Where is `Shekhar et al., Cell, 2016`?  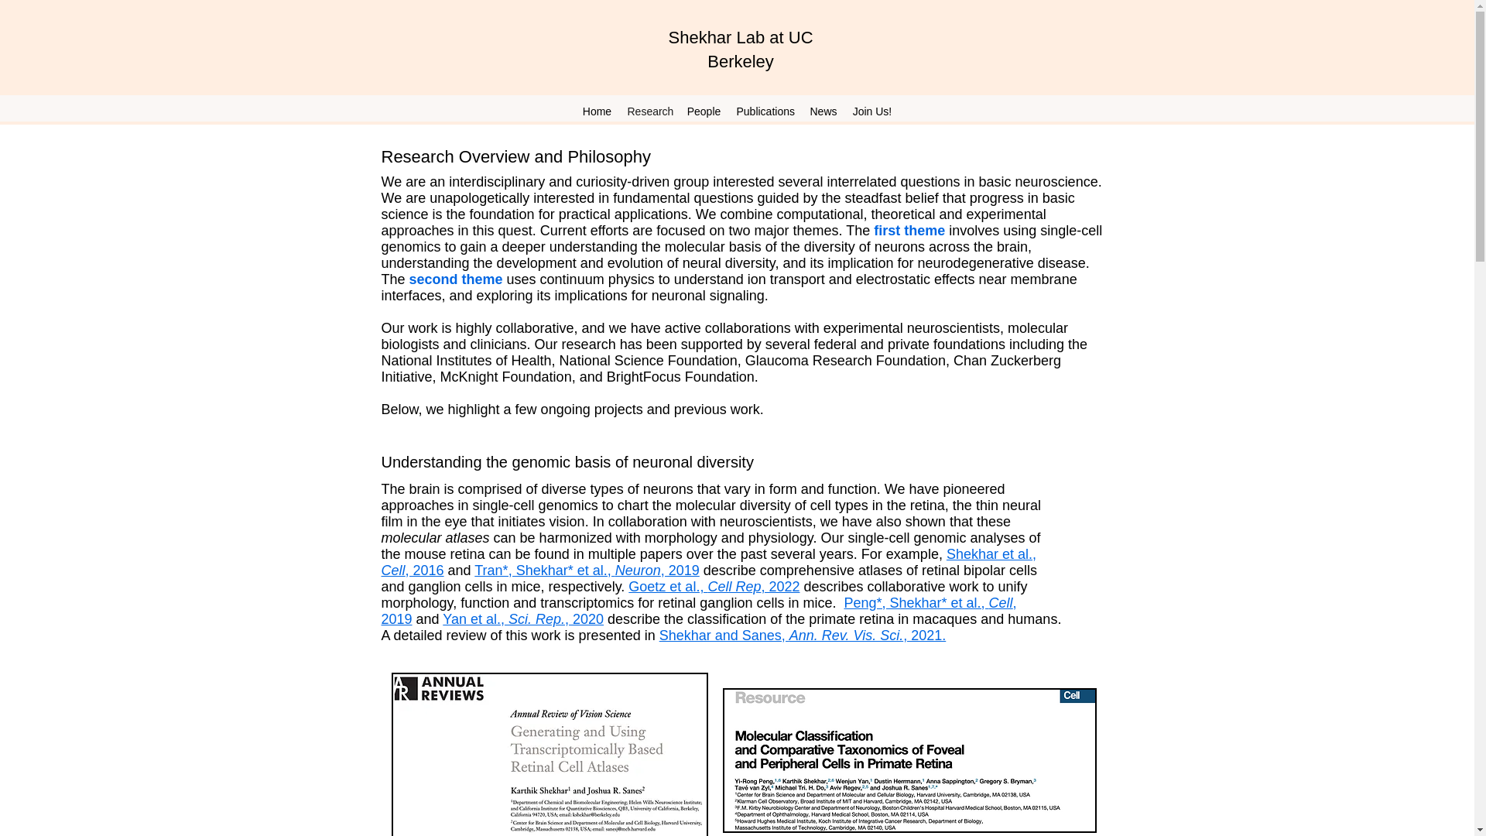 Shekhar et al., Cell, 2016 is located at coordinates (707, 562).